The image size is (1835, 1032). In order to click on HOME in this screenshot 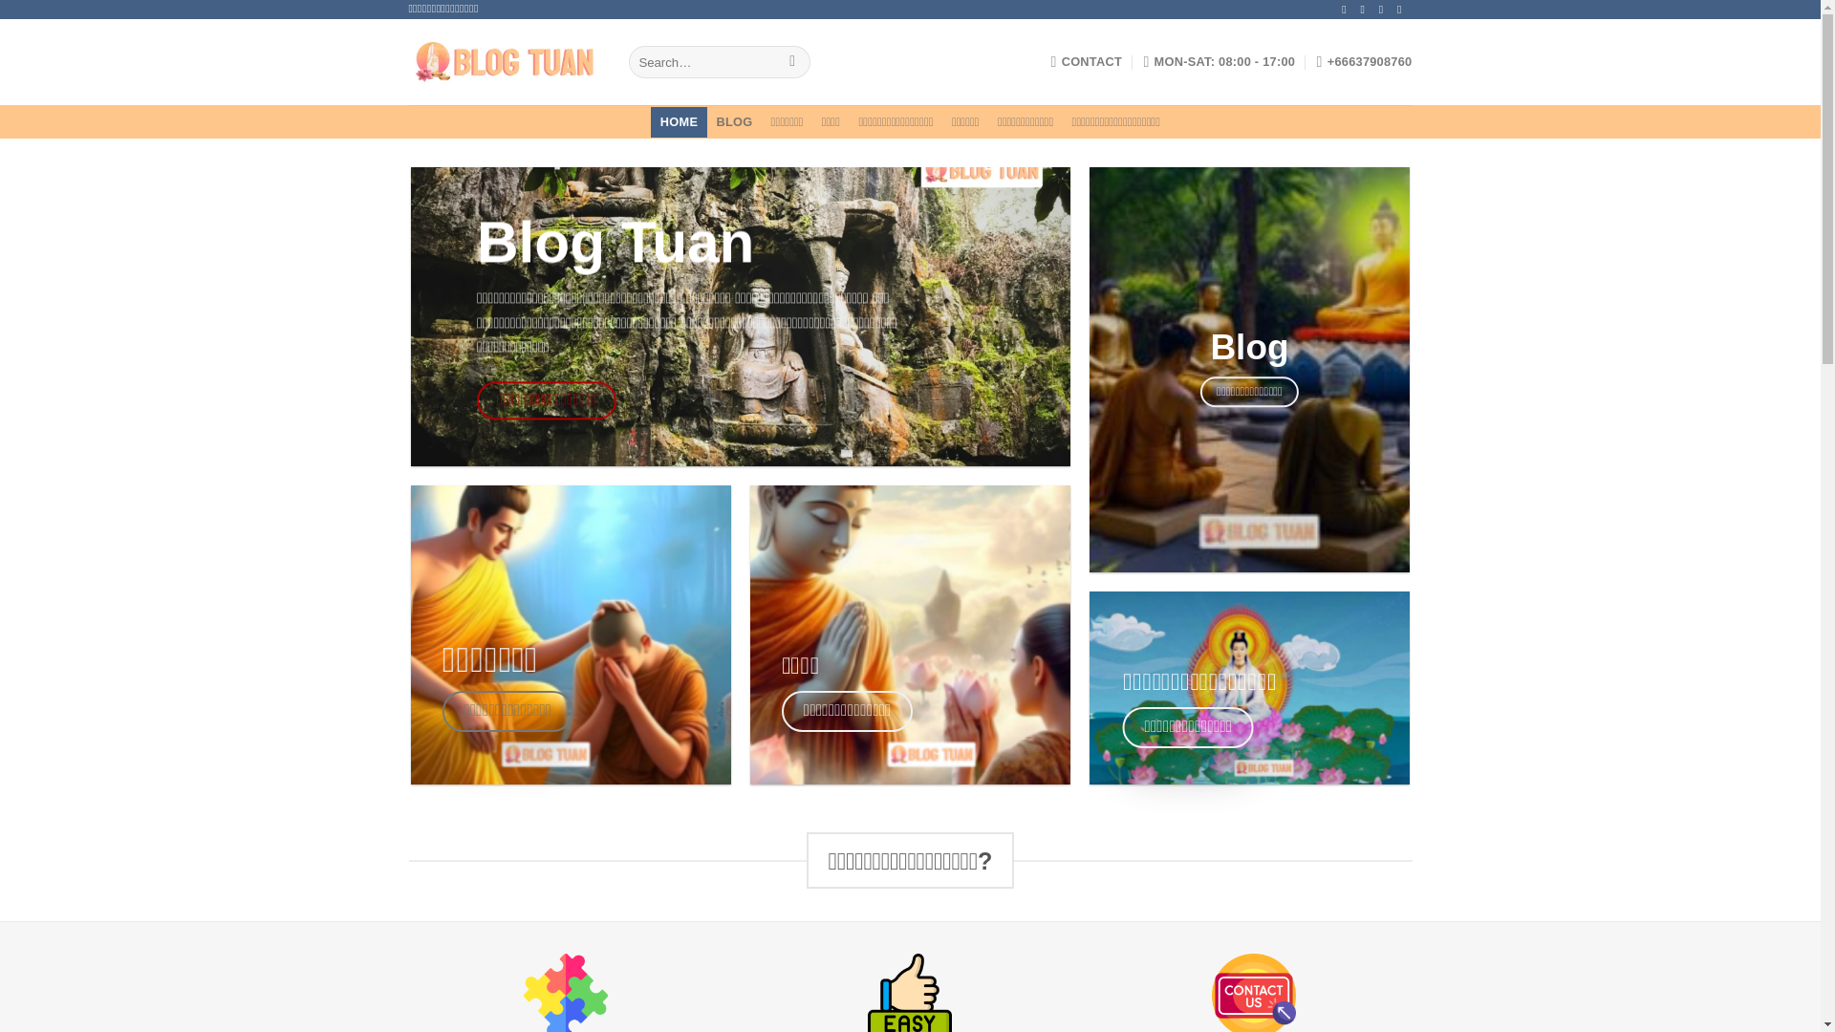, I will do `click(679, 122)`.